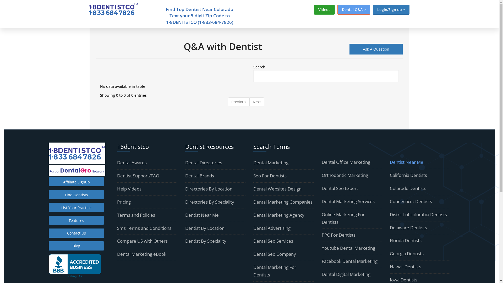 The height and width of the screenshot is (283, 503). Describe the element at coordinates (406, 267) in the screenshot. I see `Hawaii Dentists` at that location.